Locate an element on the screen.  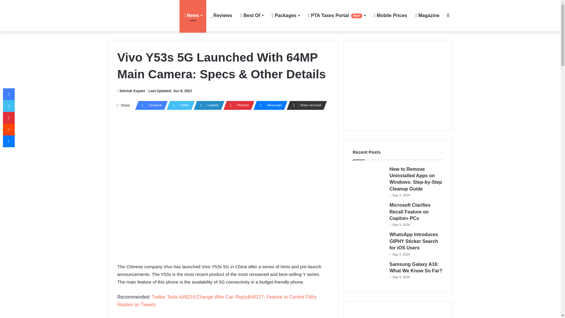
Messenger is located at coordinates (268, 105).